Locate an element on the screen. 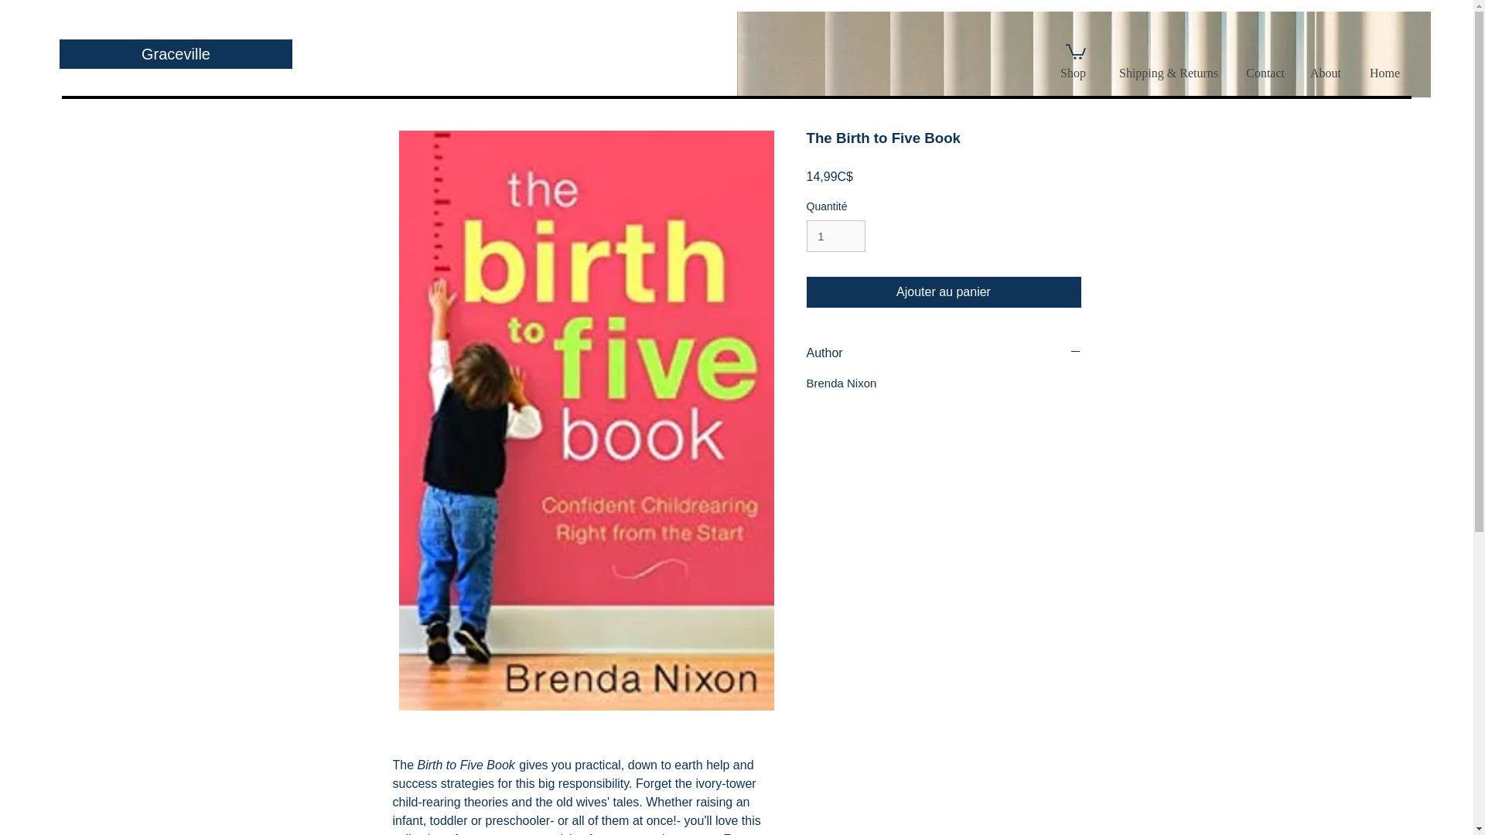 The height and width of the screenshot is (835, 1485). Graceville is located at coordinates (176, 53).